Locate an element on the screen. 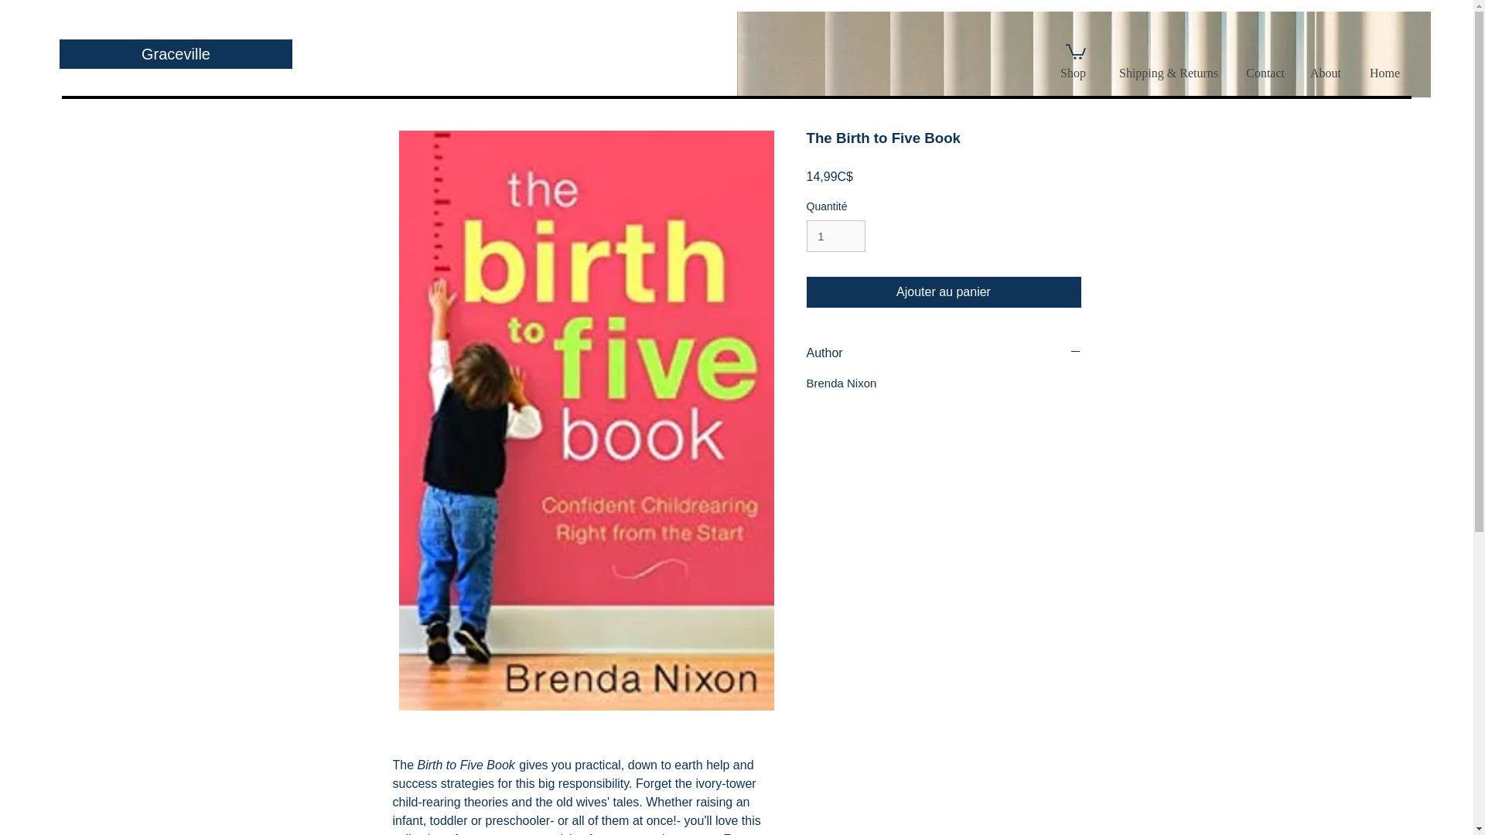 The height and width of the screenshot is (835, 1485). Graceville is located at coordinates (176, 53).